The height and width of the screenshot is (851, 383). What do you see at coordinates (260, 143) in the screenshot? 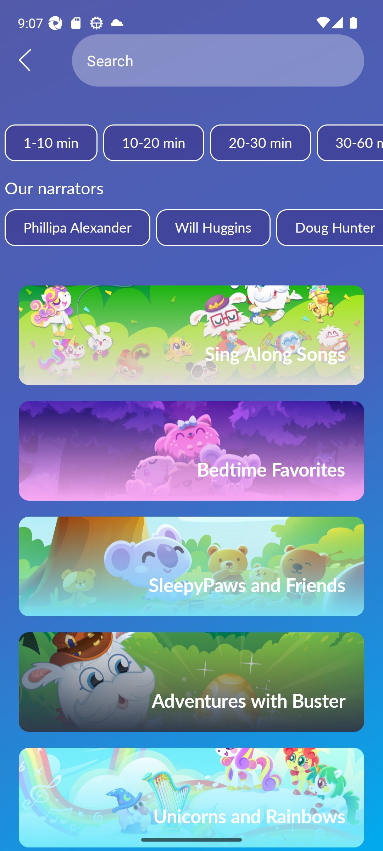
I see `20-30 min` at bounding box center [260, 143].